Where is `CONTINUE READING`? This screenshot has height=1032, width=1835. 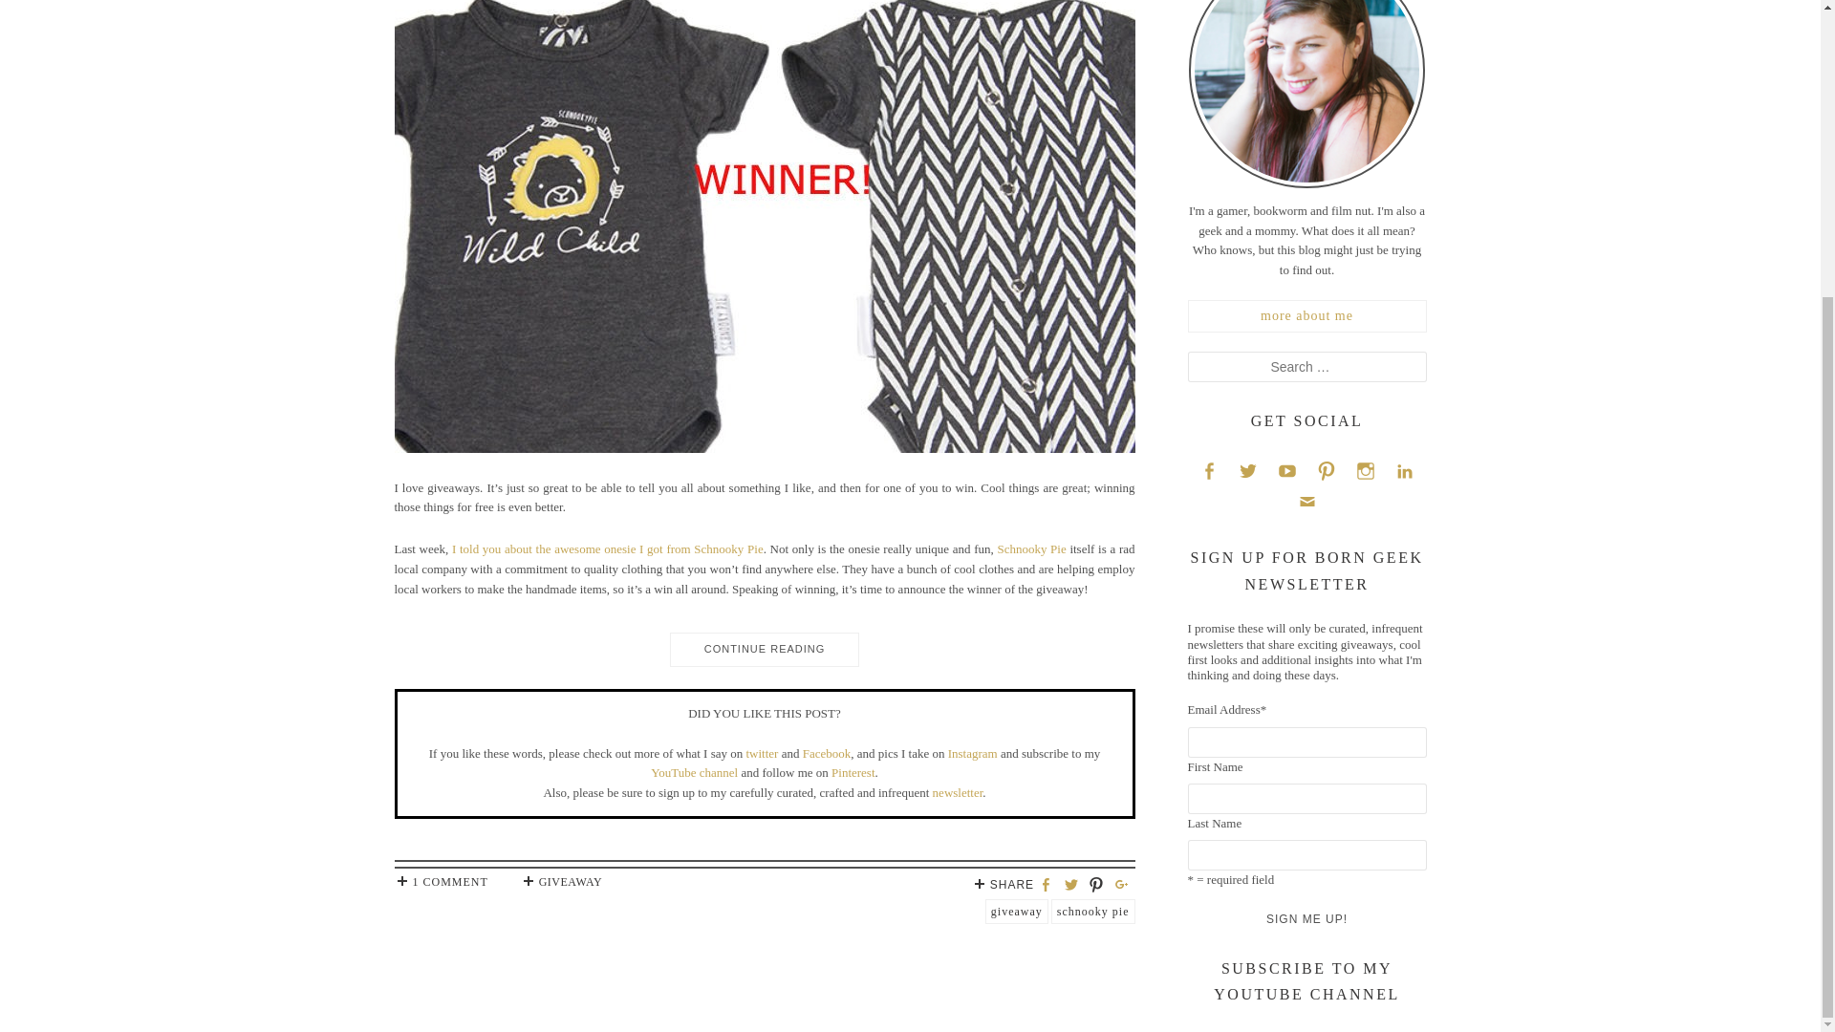 CONTINUE READING is located at coordinates (764, 642).